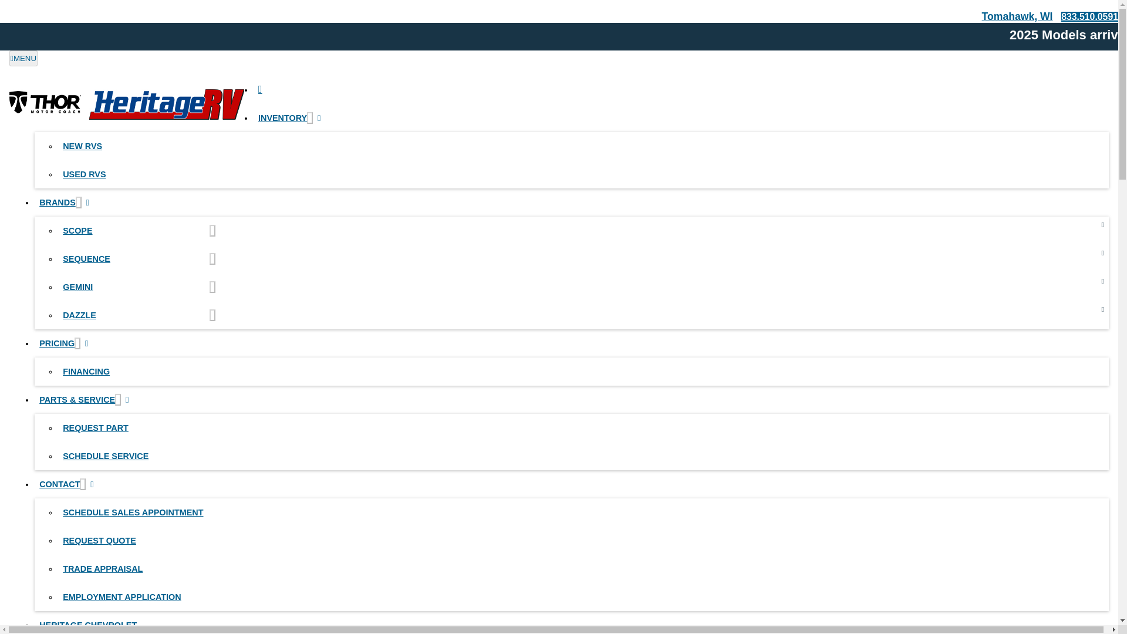 The image size is (1127, 634). I want to click on PRICING, so click(54, 343).